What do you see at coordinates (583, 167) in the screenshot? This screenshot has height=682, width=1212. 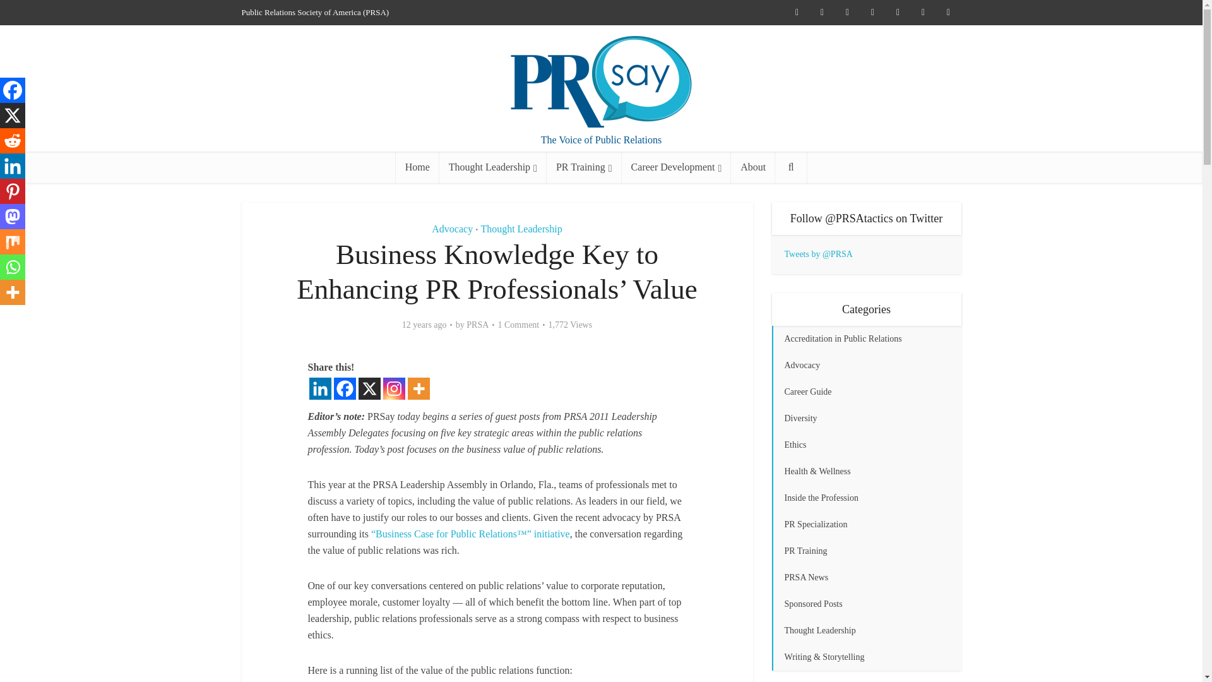 I see `PR Training` at bounding box center [583, 167].